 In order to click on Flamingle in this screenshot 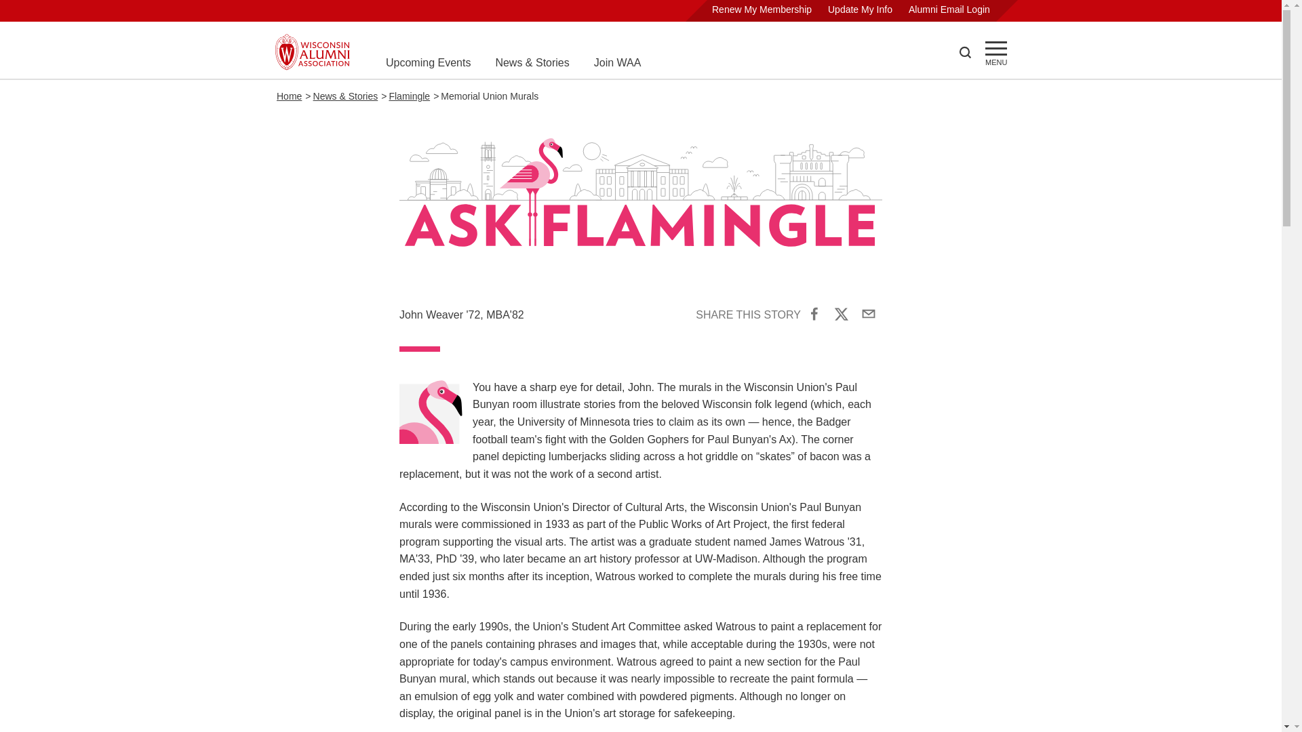, I will do `click(408, 96)`.